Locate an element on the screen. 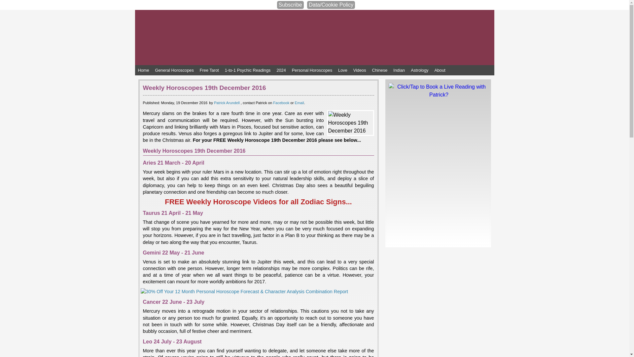  Home is located at coordinates (143, 70).